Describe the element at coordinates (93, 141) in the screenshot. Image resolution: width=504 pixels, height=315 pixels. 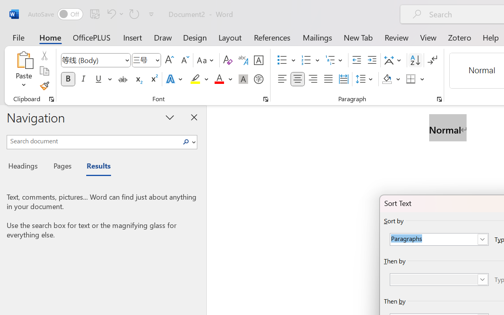
I see `Search document` at that location.